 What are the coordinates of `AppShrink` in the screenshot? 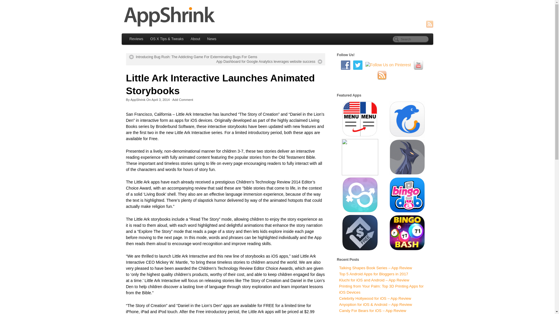 It's located at (277, 16).